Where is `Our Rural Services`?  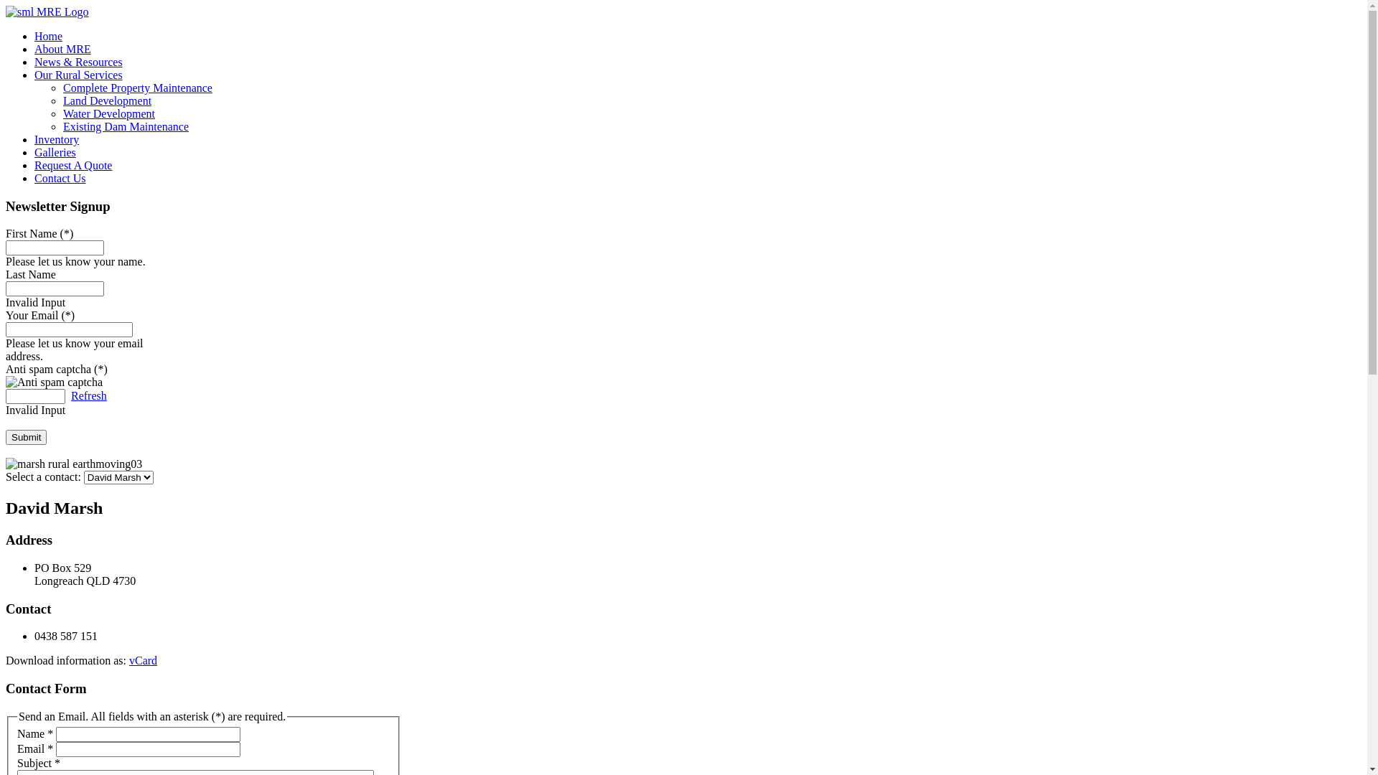
Our Rural Services is located at coordinates (79, 75).